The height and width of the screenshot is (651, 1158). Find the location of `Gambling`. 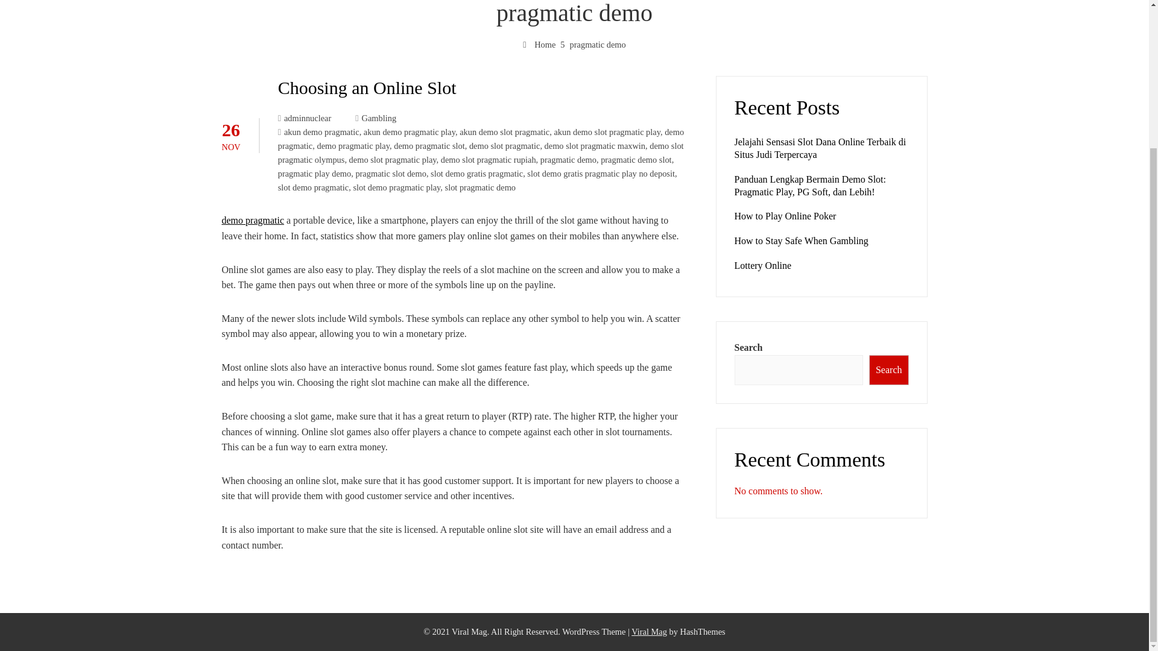

Gambling is located at coordinates (379, 118).